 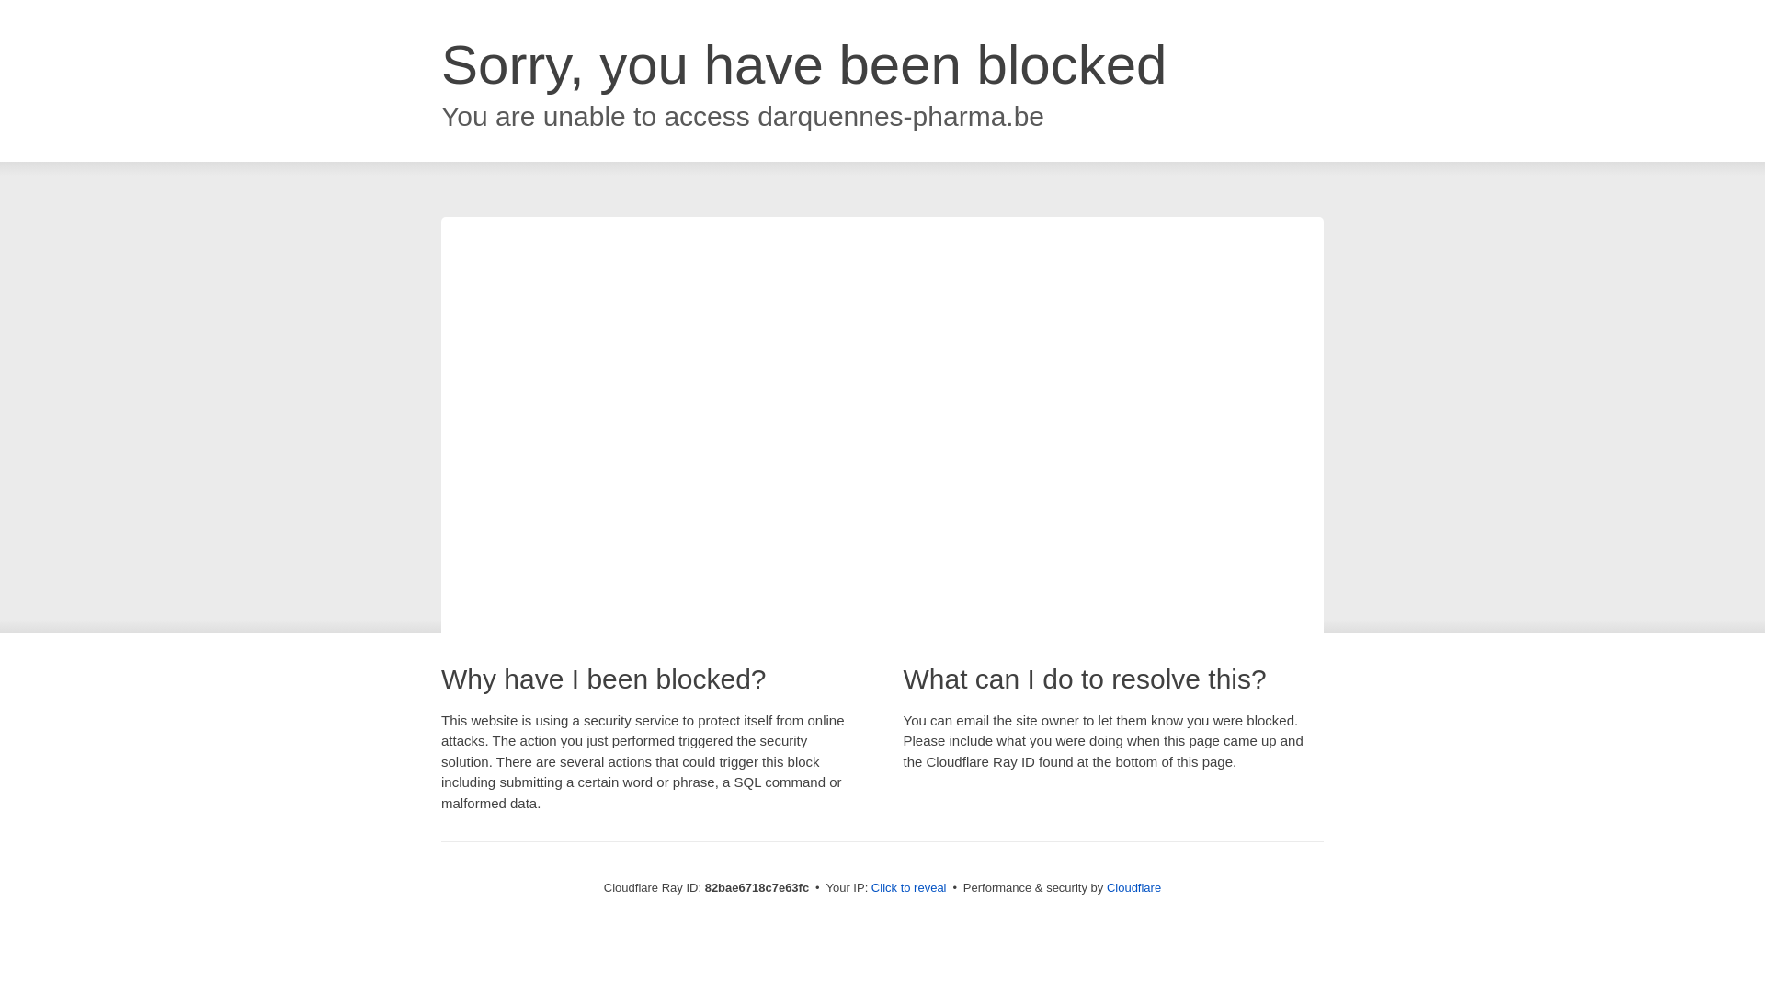 I want to click on Click to reveal, so click(x=909, y=888).